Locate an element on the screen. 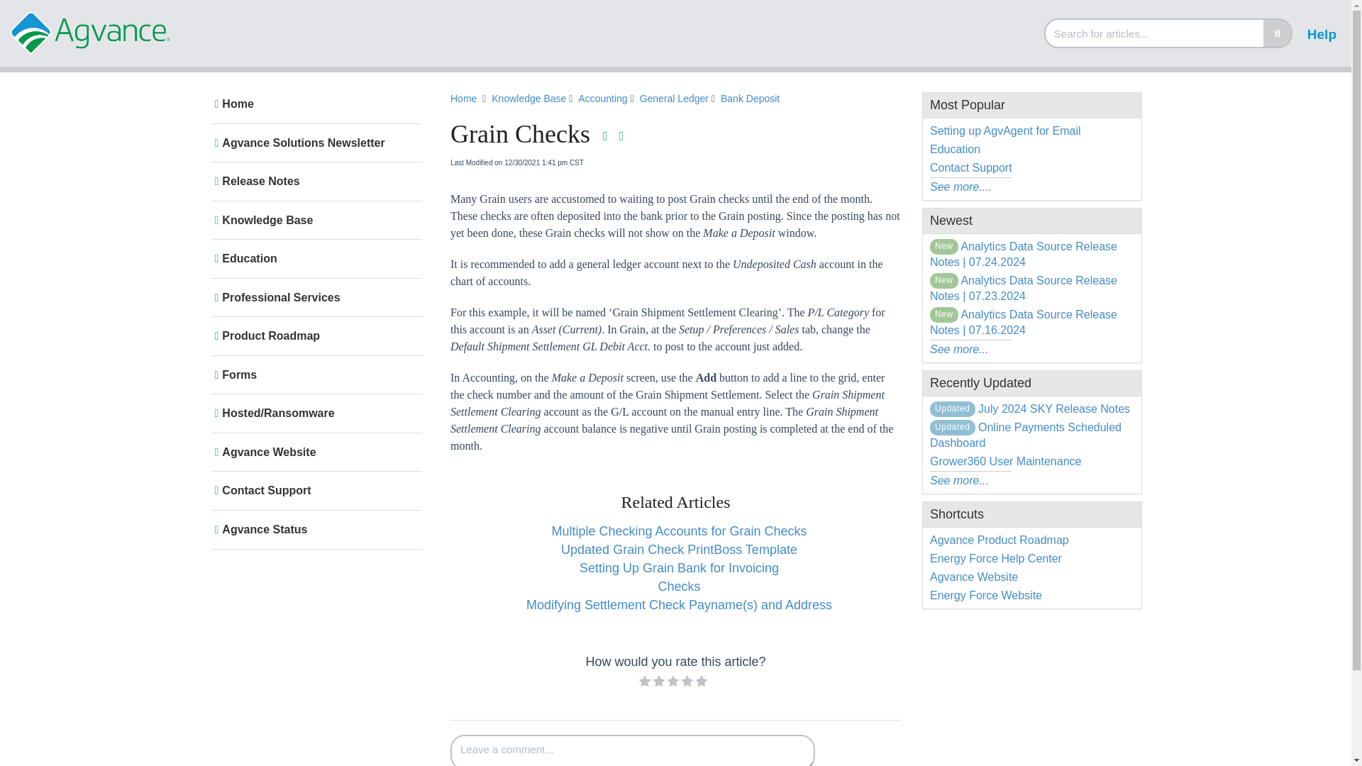  Contact Support is located at coordinates (314, 491).